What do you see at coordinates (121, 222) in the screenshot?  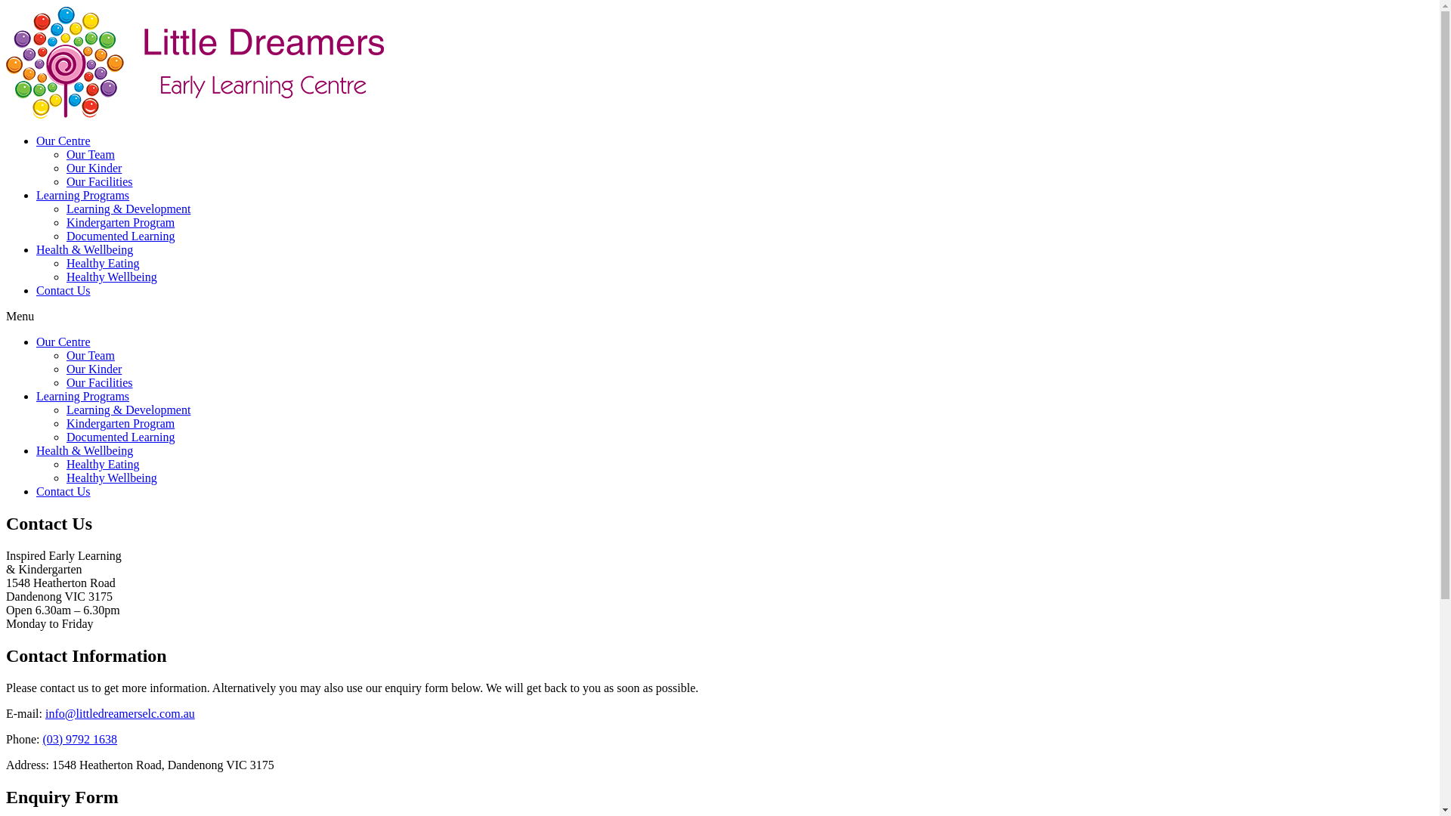 I see `Kindergarten Program` at bounding box center [121, 222].